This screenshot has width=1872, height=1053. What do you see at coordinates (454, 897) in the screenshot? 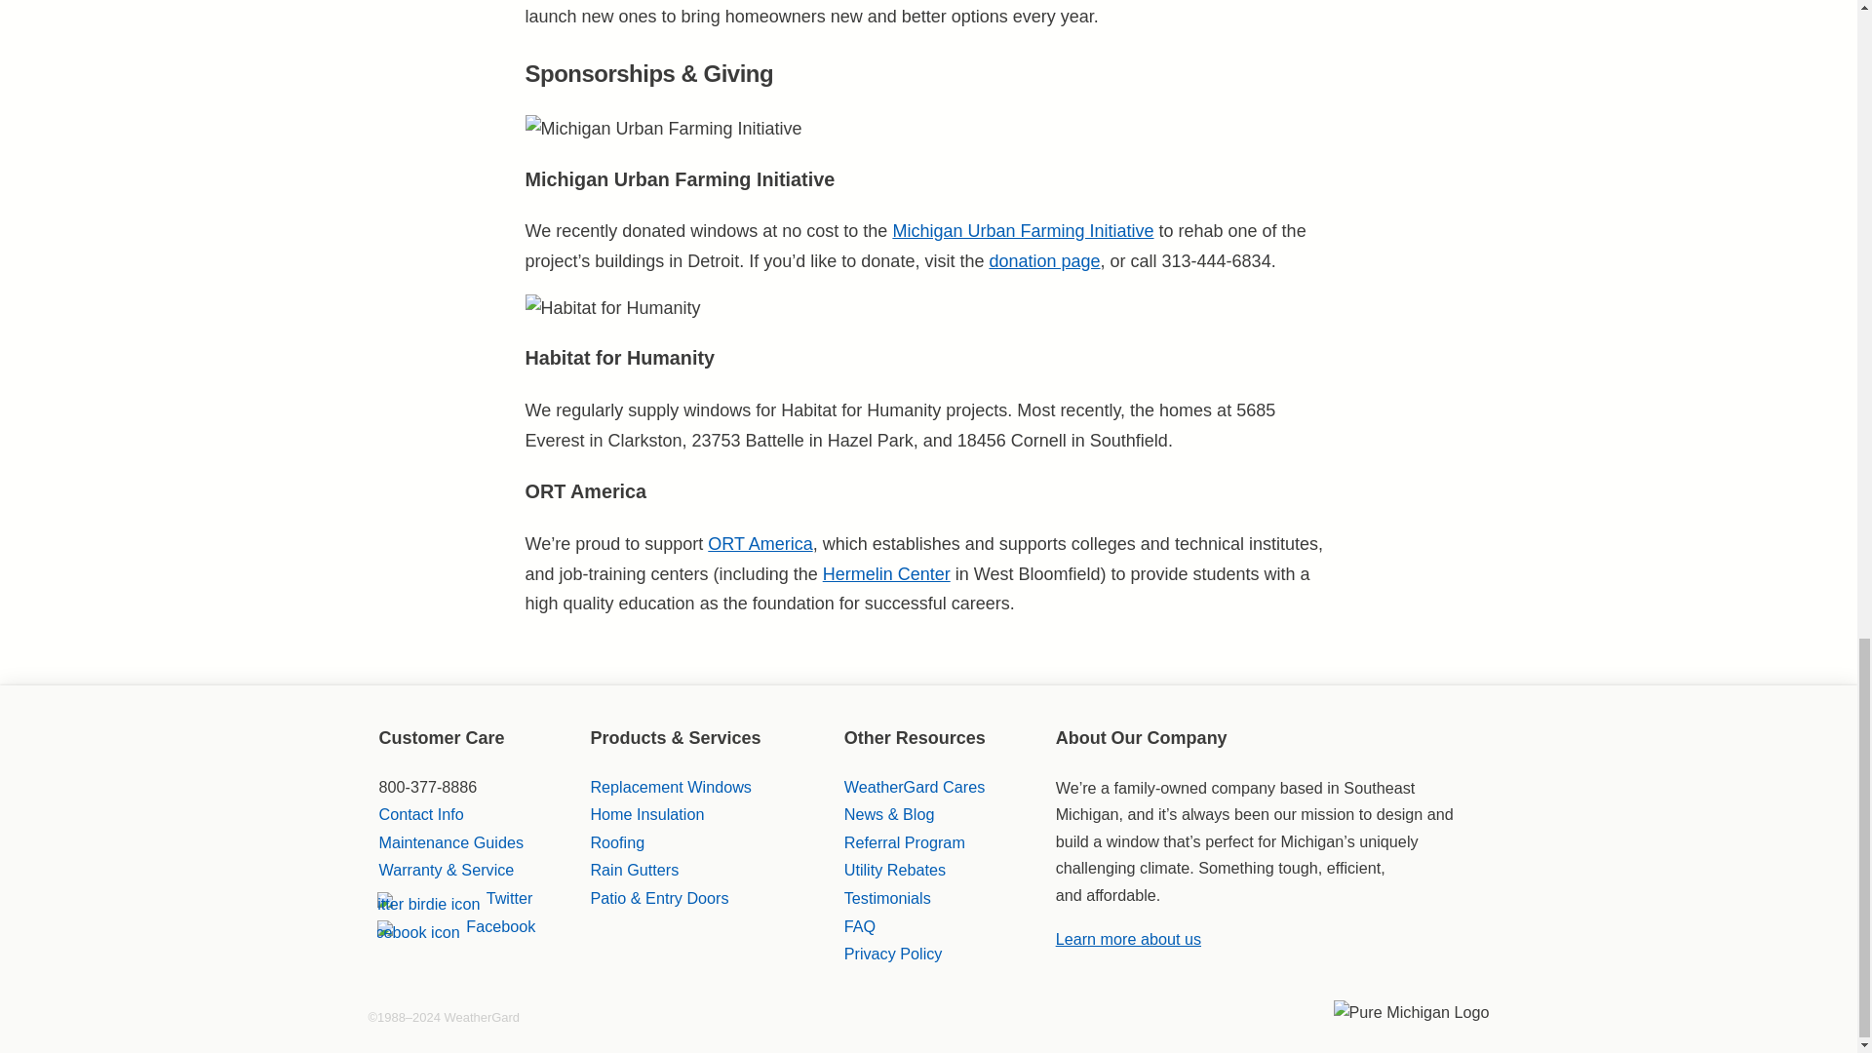
I see `Twitter` at bounding box center [454, 897].